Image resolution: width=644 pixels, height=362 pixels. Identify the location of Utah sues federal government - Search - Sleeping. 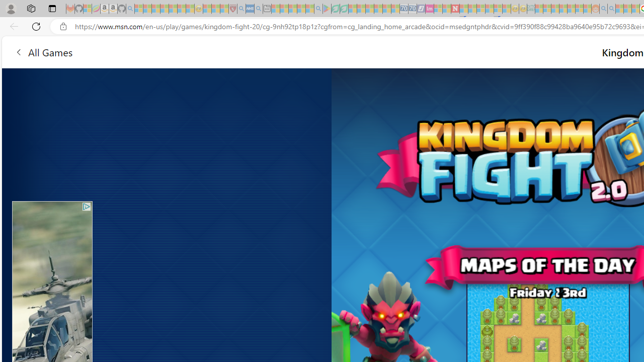
(611, 9).